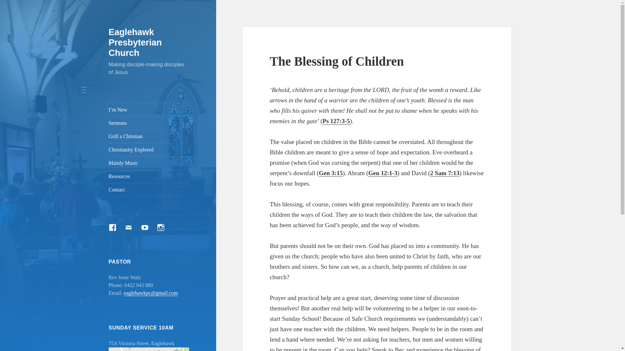 The width and height of the screenshot is (625, 351). What do you see at coordinates (383, 173) in the screenshot?
I see `Gen 12:1-3` at bounding box center [383, 173].